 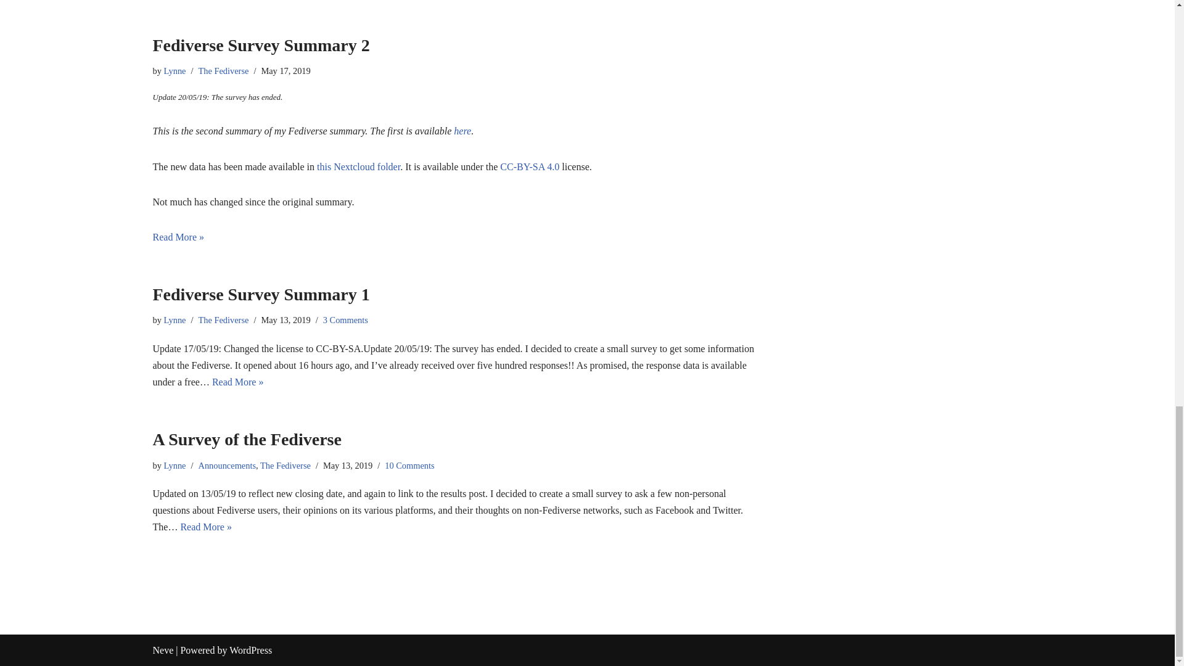 I want to click on here, so click(x=462, y=131).